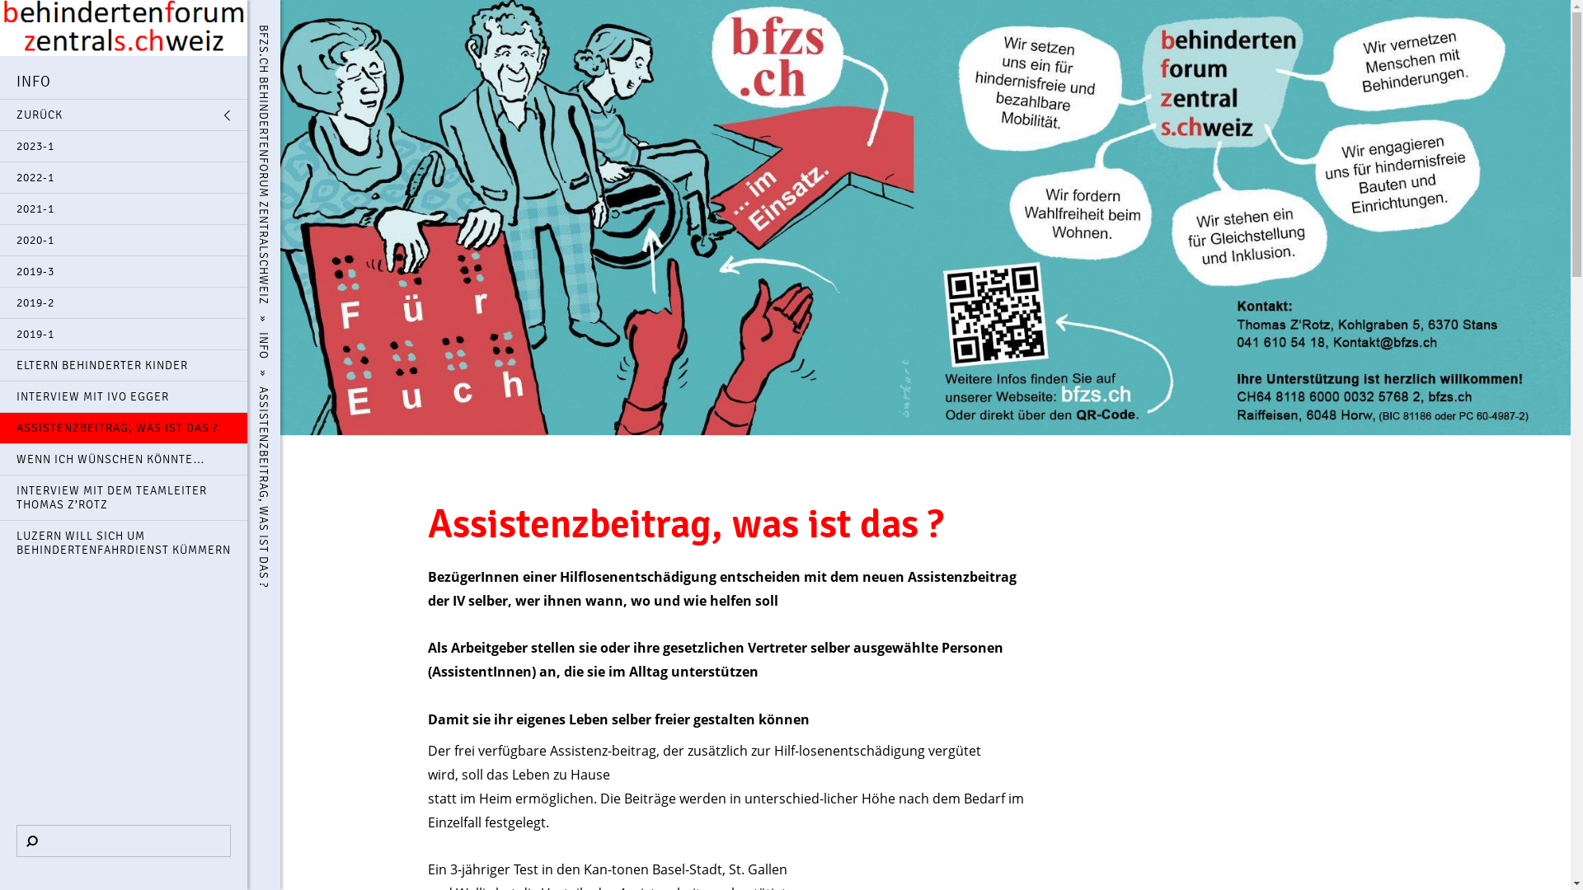 This screenshot has width=1583, height=890. I want to click on ASSISTENZBEITRAG, WAS IST DAS ?, so click(124, 429).